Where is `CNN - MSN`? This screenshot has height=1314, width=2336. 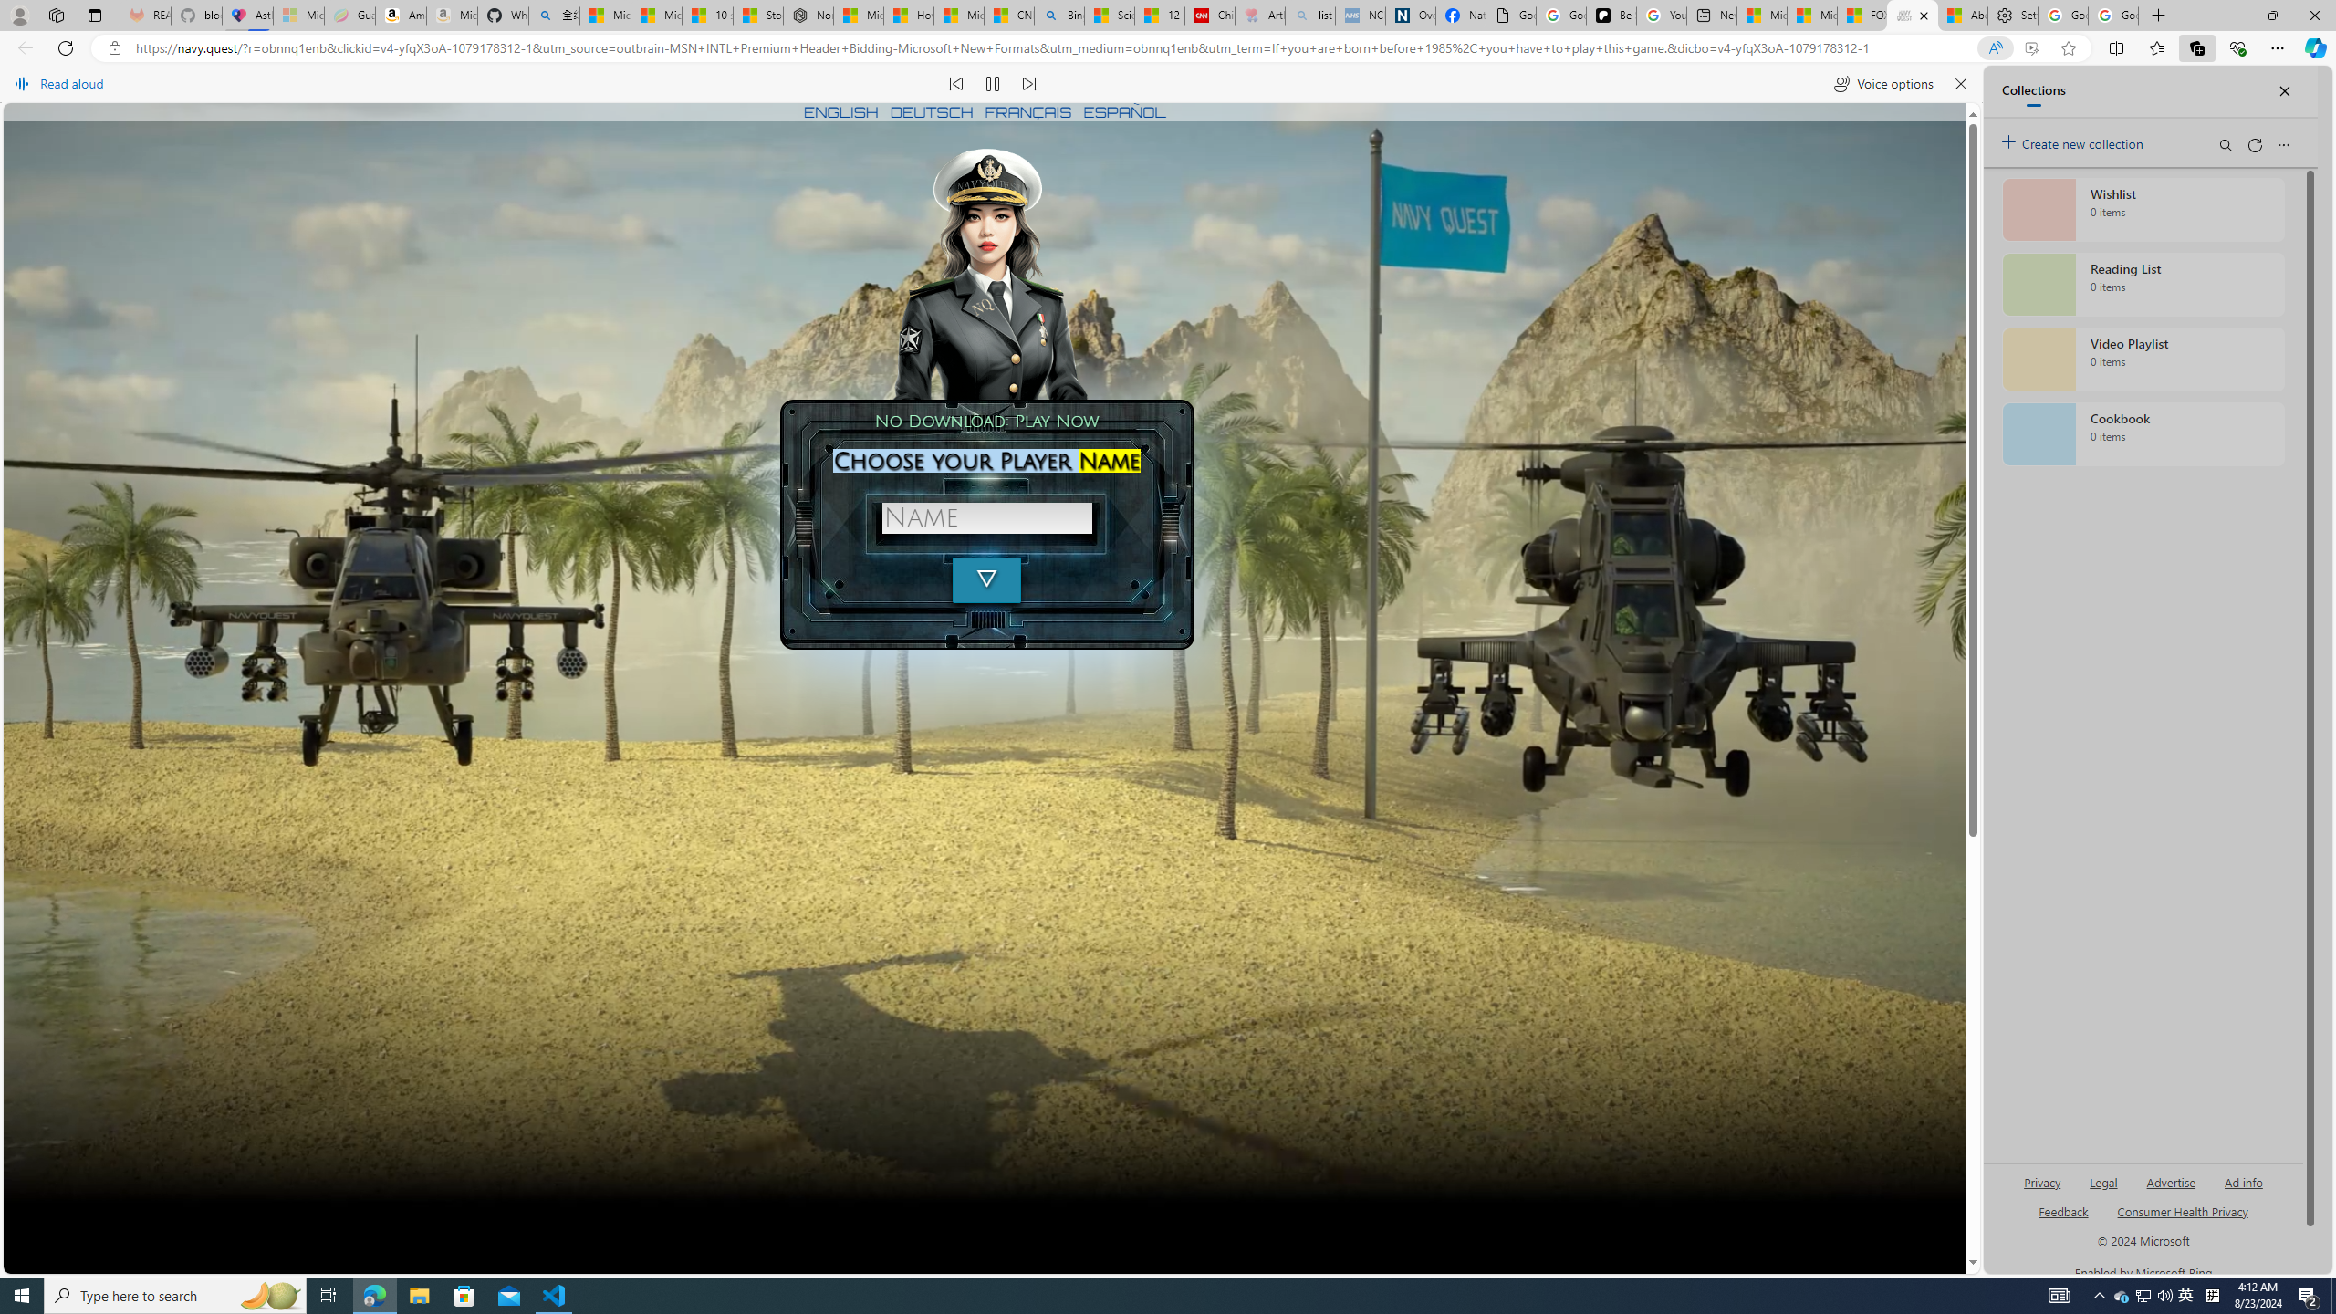 CNN - MSN is located at coordinates (1009, 16).